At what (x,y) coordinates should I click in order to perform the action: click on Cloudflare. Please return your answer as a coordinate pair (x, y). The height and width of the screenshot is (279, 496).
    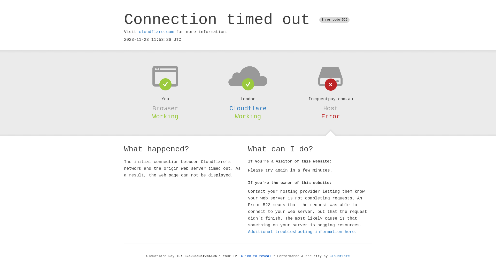
    Looking at the image, I should click on (248, 109).